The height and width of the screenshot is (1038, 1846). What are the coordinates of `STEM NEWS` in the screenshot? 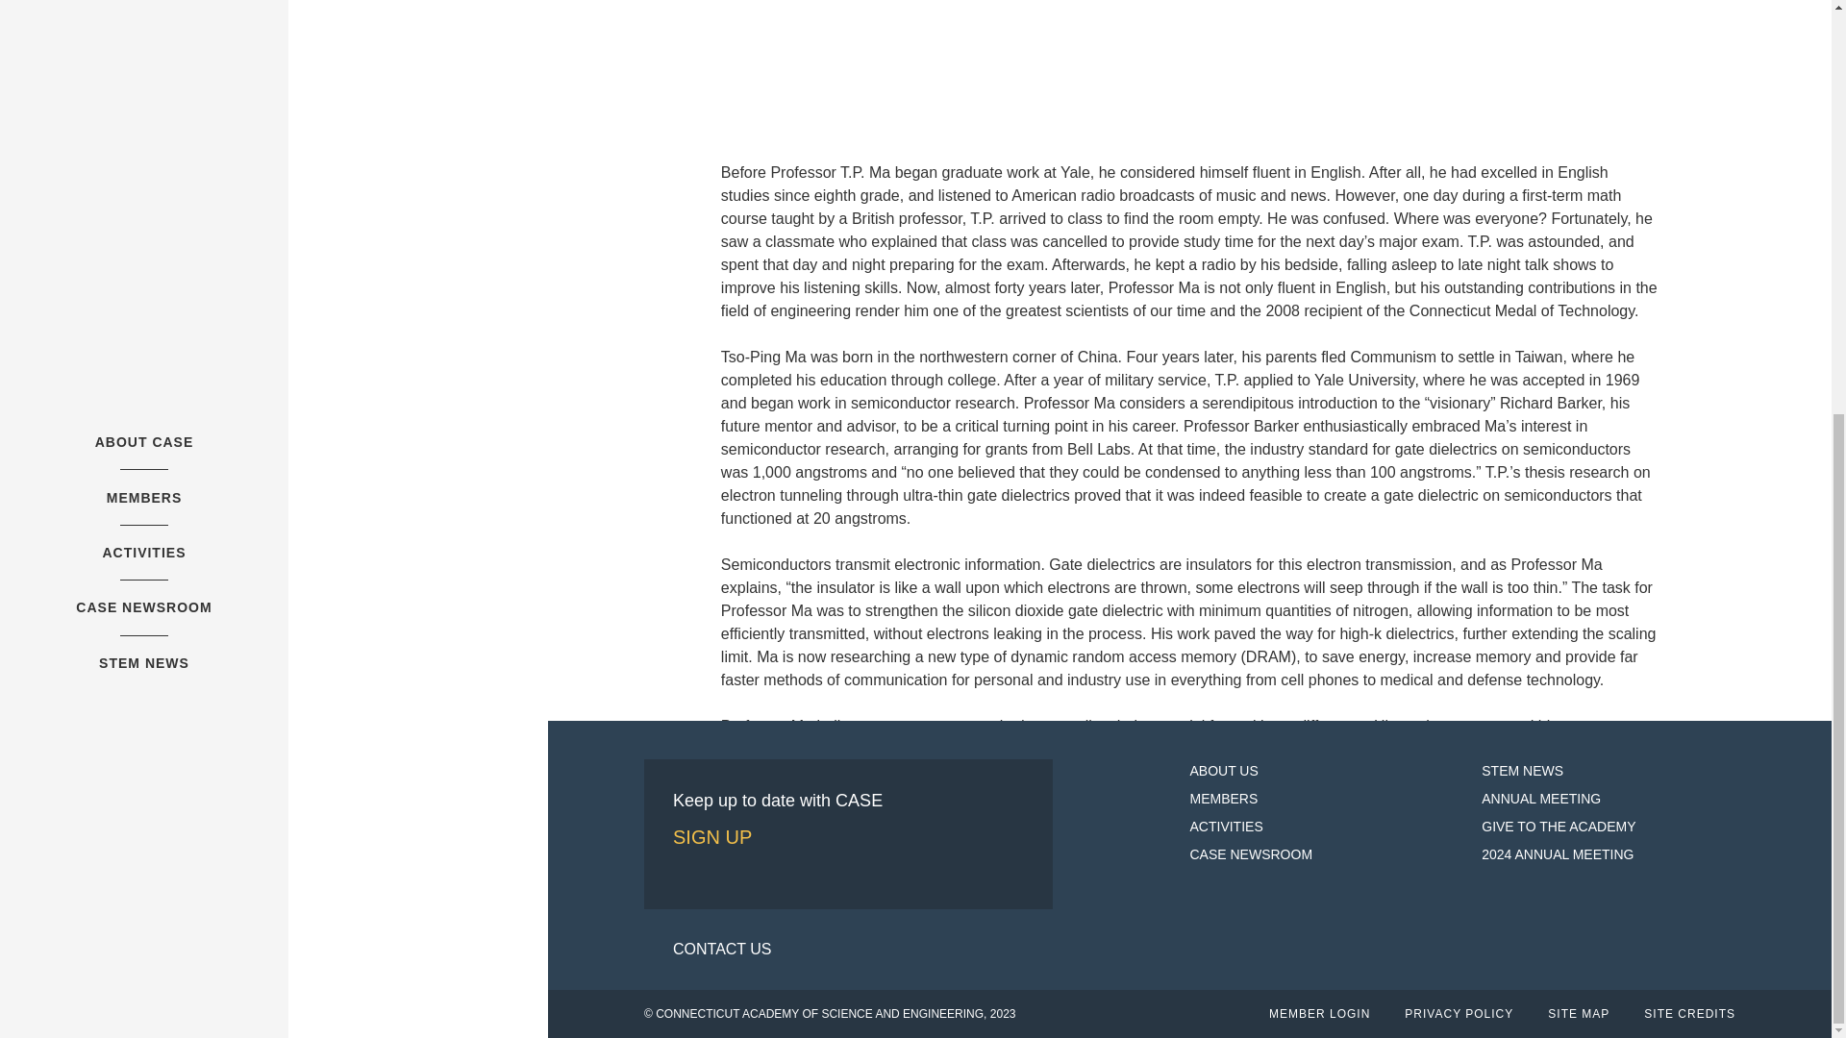 It's located at (1523, 771).